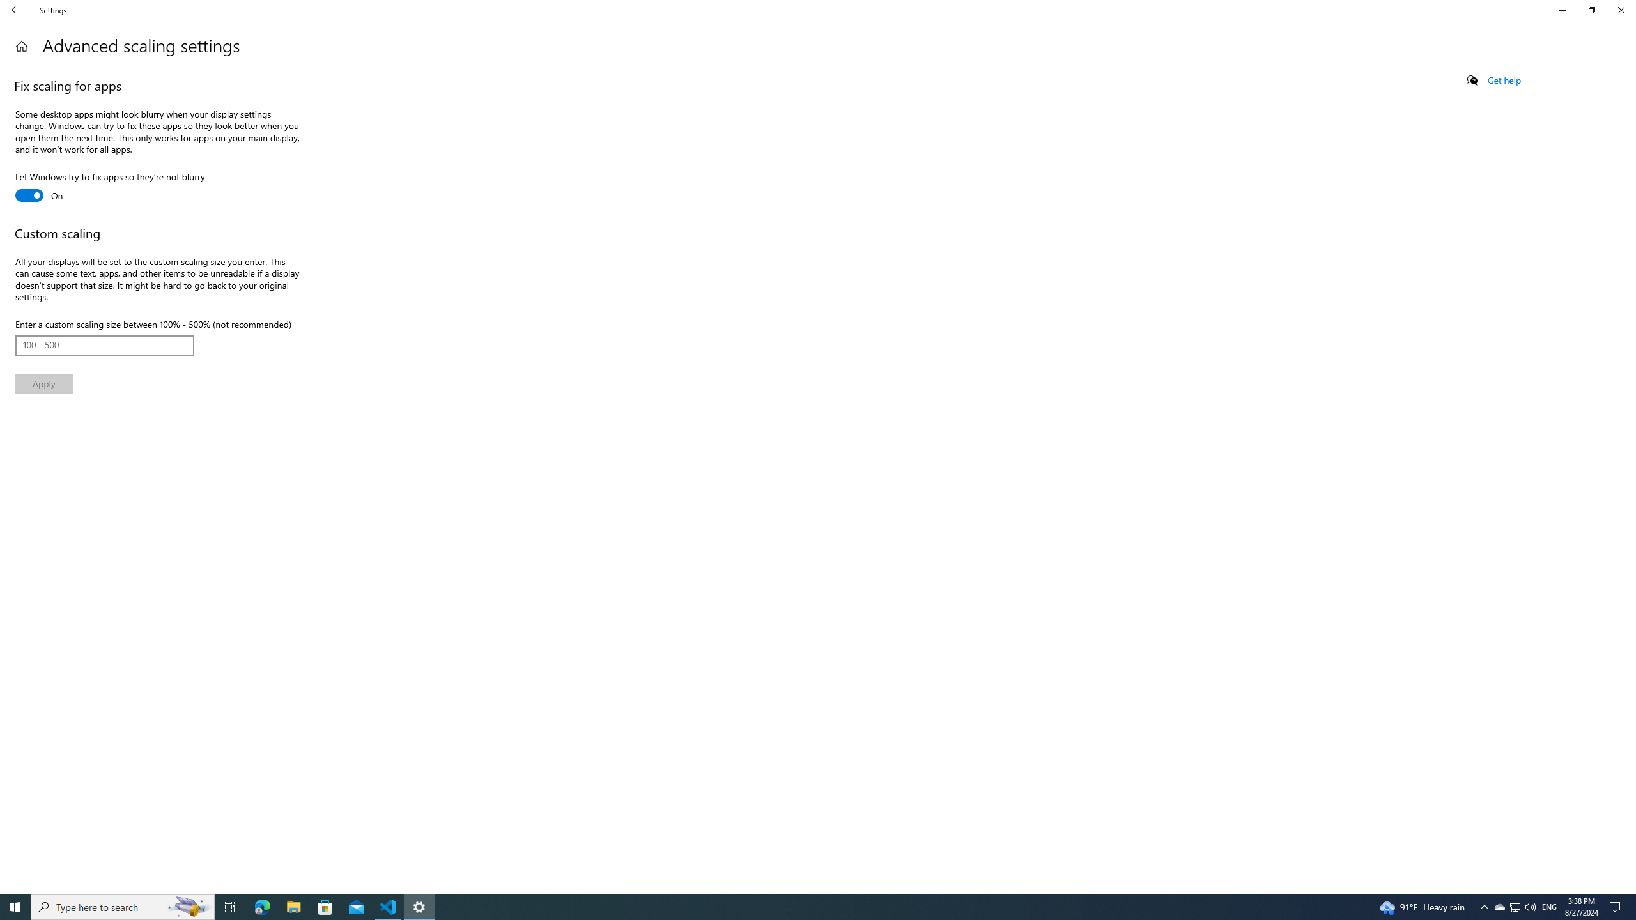 This screenshot has width=1636, height=920. Describe the element at coordinates (1621, 10) in the screenshot. I see `Close Settings` at that location.